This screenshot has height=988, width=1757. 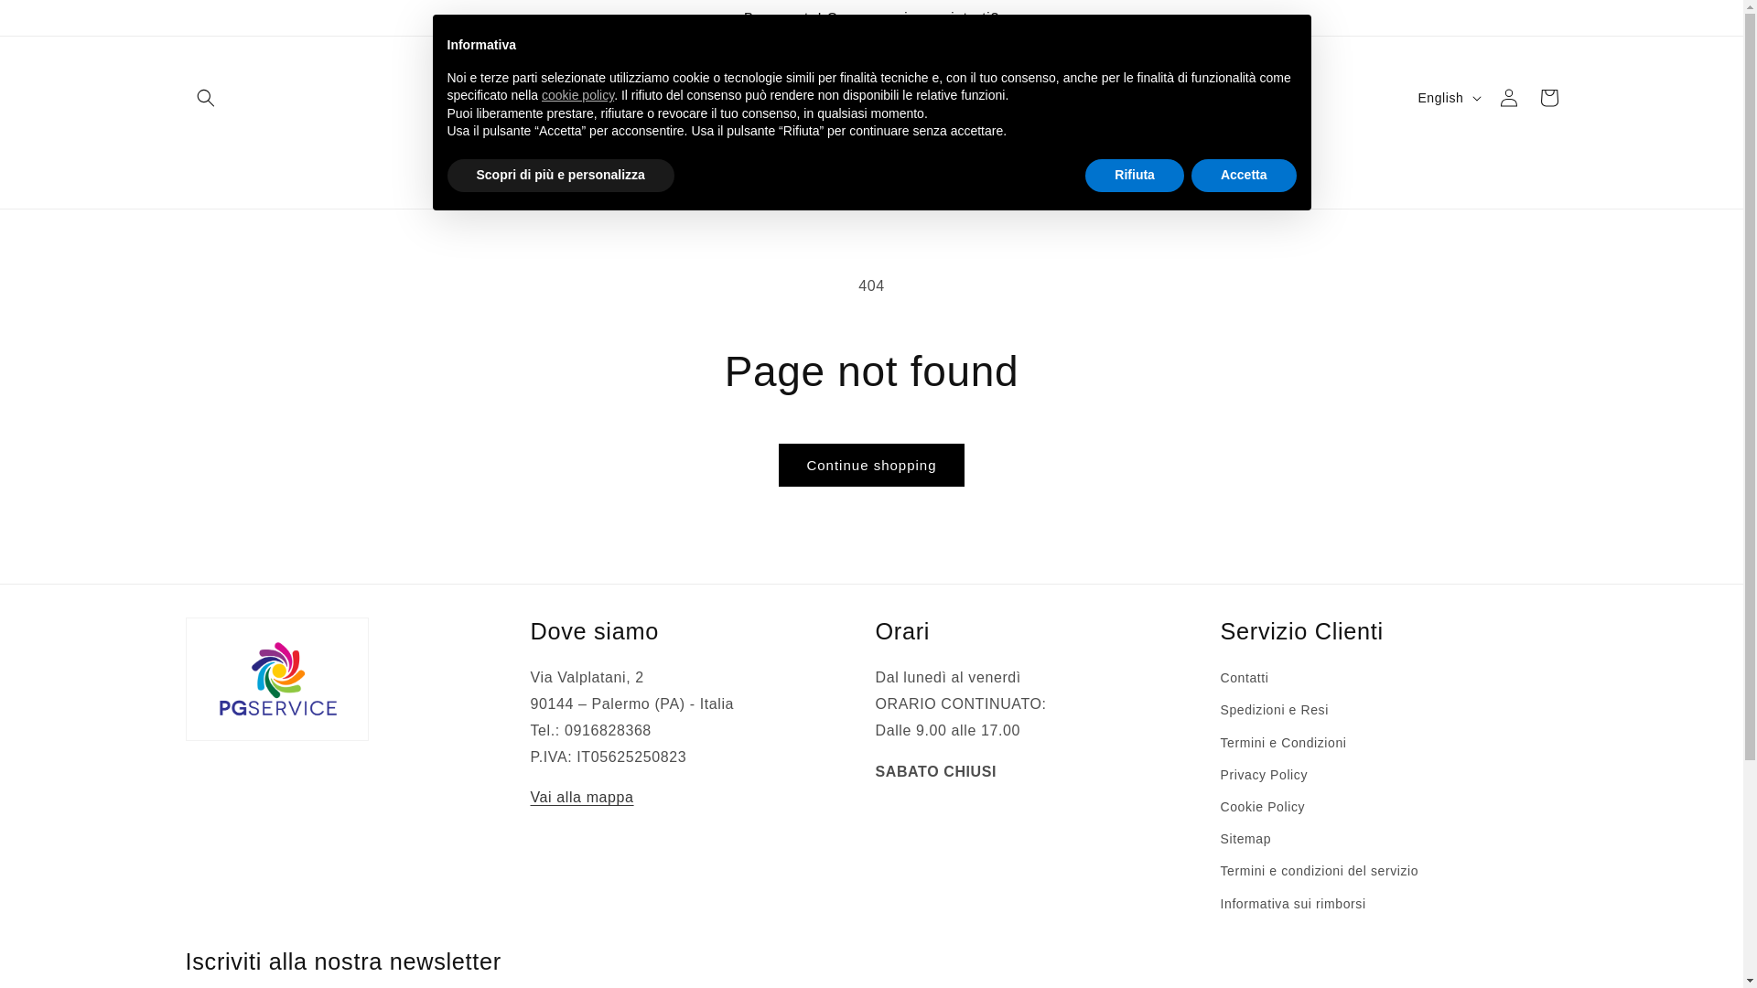 What do you see at coordinates (578, 95) in the screenshot?
I see `cookie policy` at bounding box center [578, 95].